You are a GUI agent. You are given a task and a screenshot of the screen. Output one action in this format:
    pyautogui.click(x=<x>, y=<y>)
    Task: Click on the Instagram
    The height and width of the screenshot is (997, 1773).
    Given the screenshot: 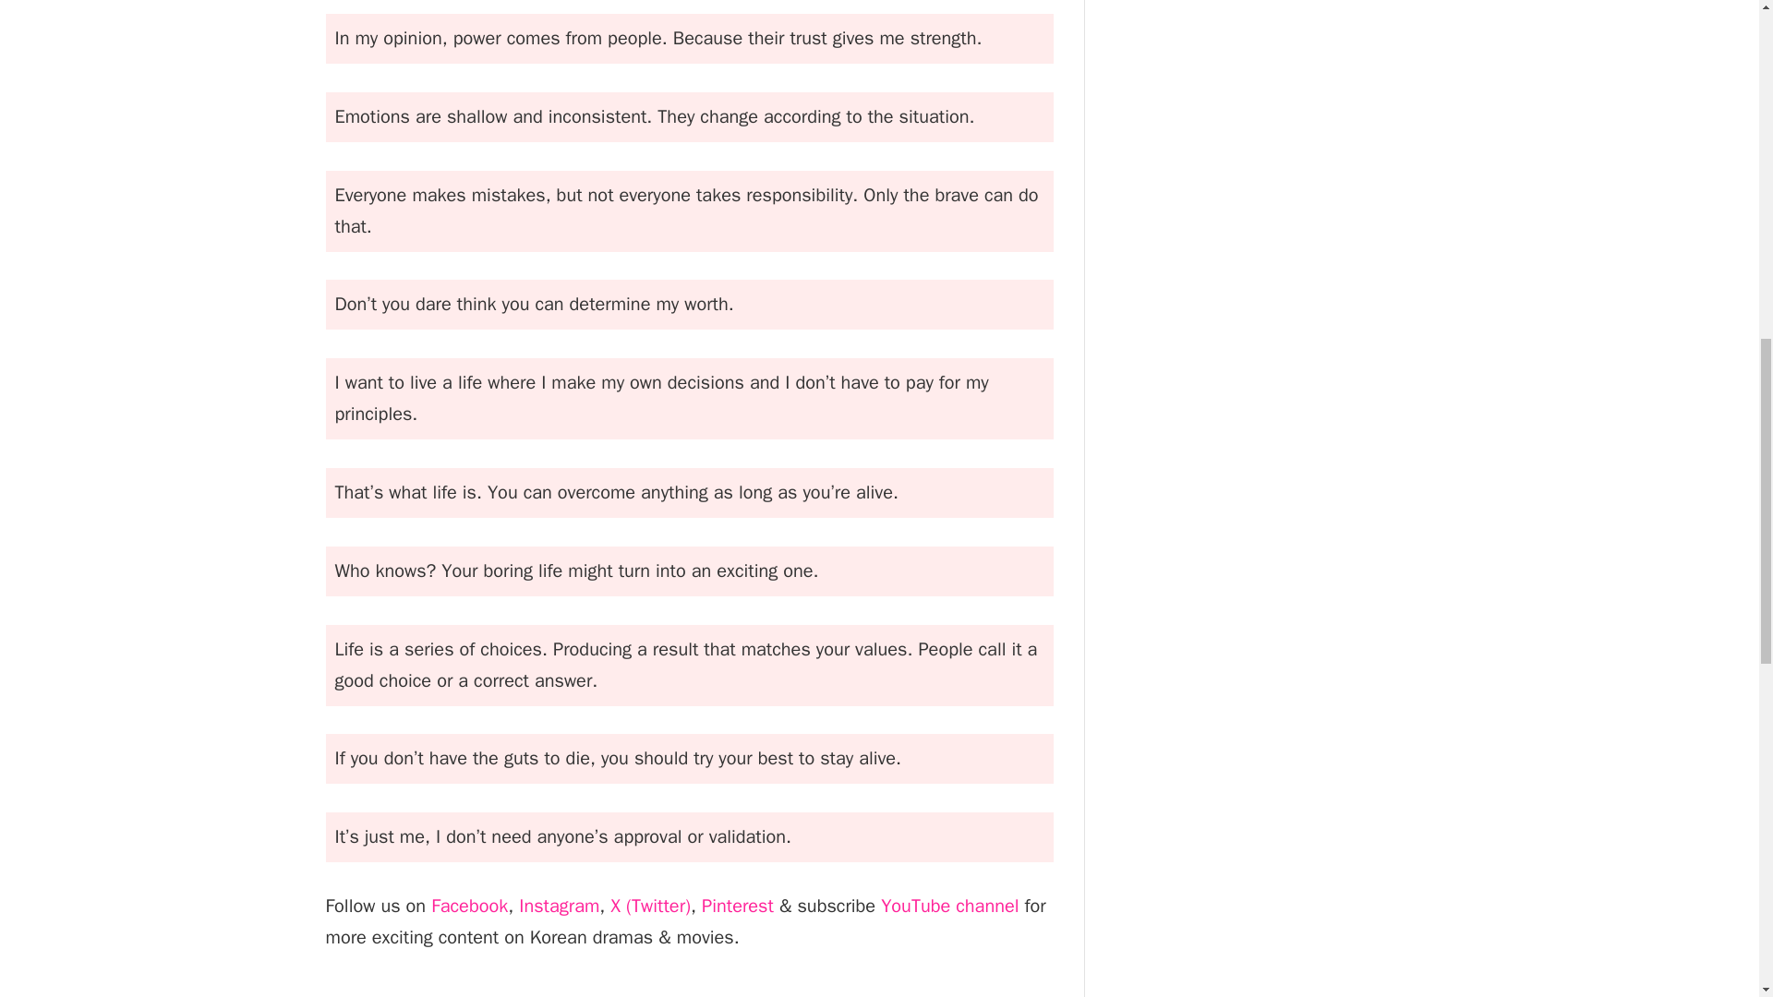 What is the action you would take?
    pyautogui.click(x=559, y=905)
    